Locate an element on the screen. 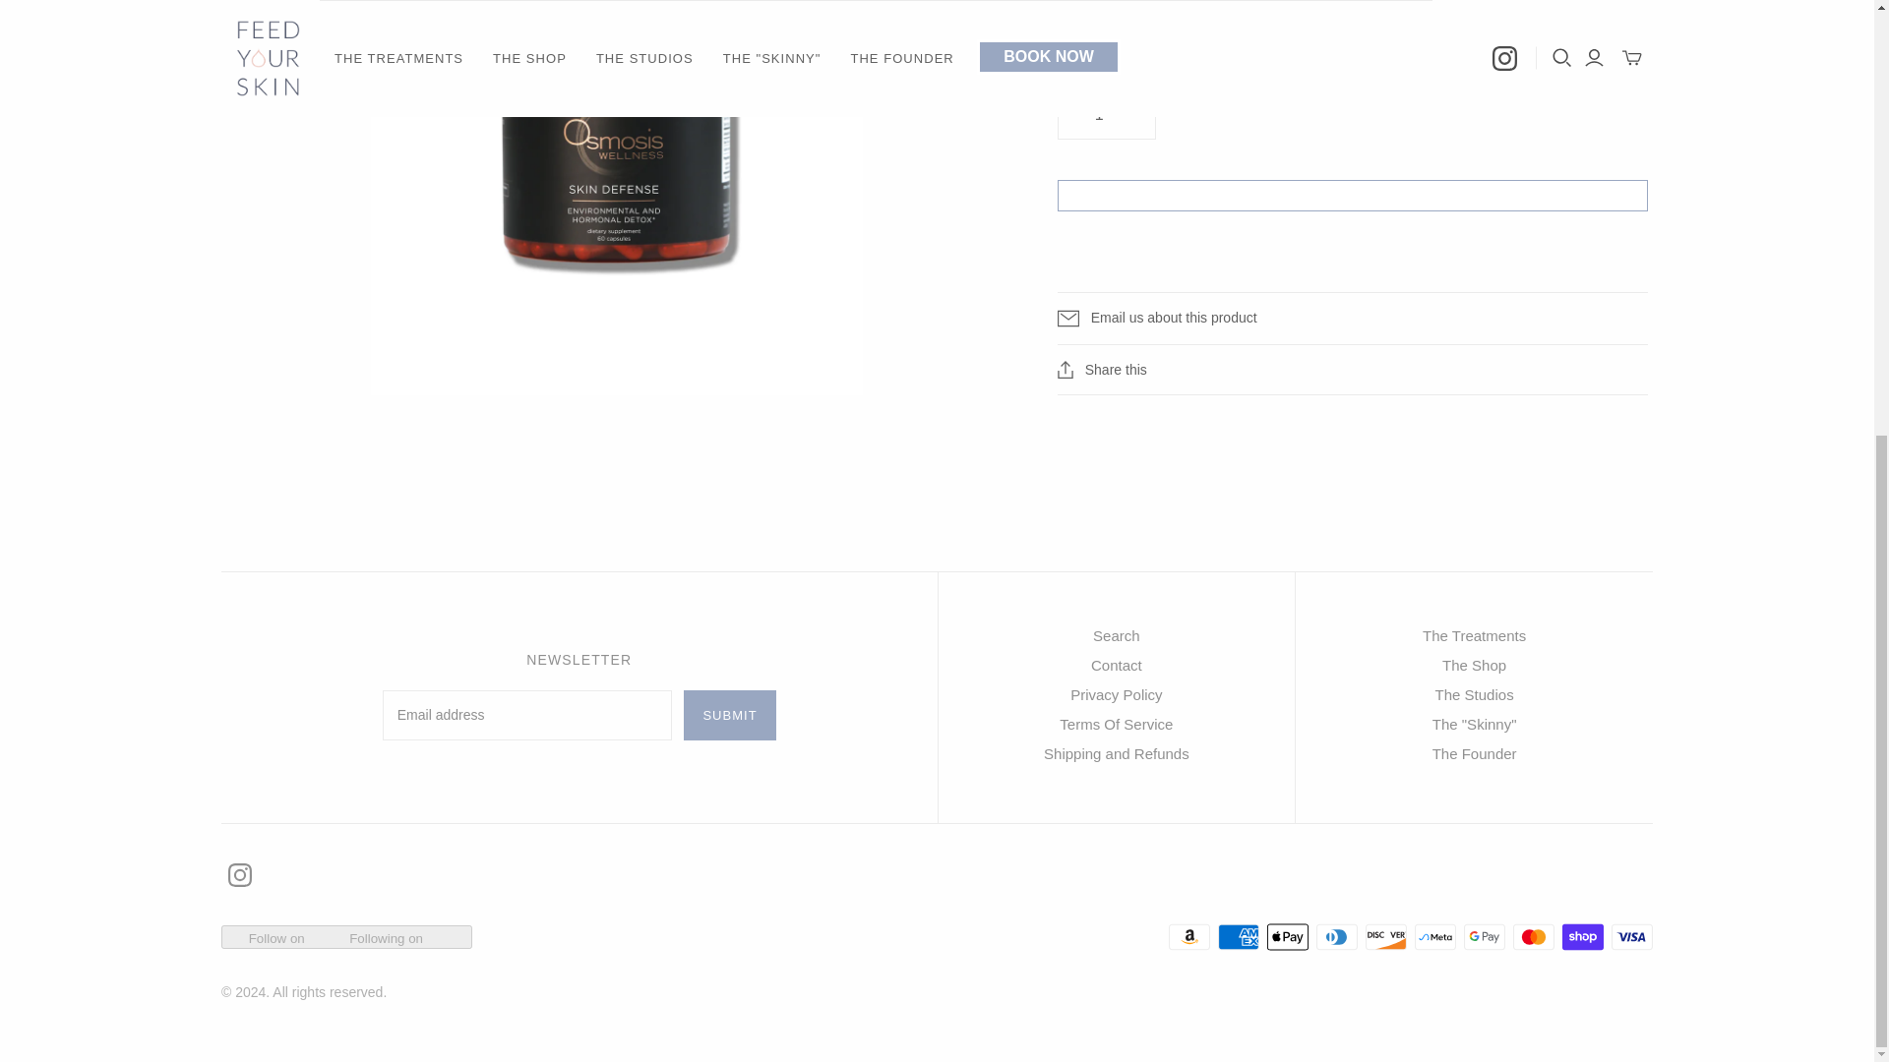 This screenshot has height=1062, width=1889. American Express is located at coordinates (1239, 936).